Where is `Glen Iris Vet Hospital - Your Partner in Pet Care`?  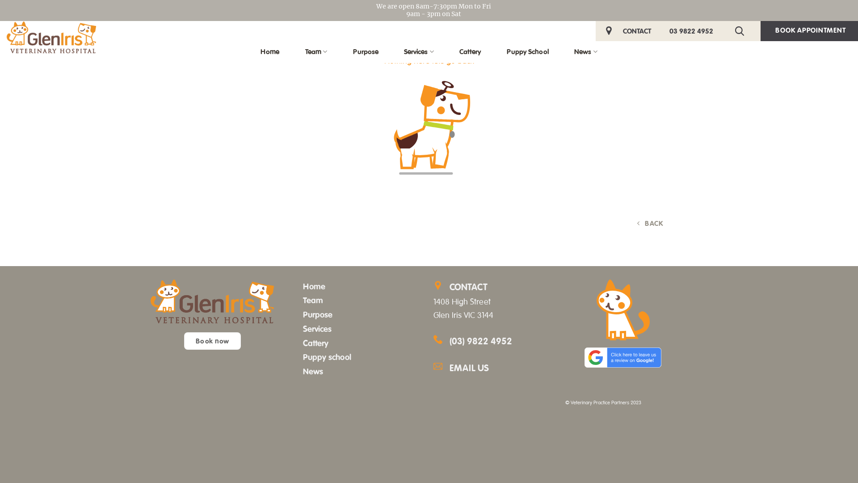 Glen Iris Vet Hospital - Your Partner in Pet Care is located at coordinates (51, 38).